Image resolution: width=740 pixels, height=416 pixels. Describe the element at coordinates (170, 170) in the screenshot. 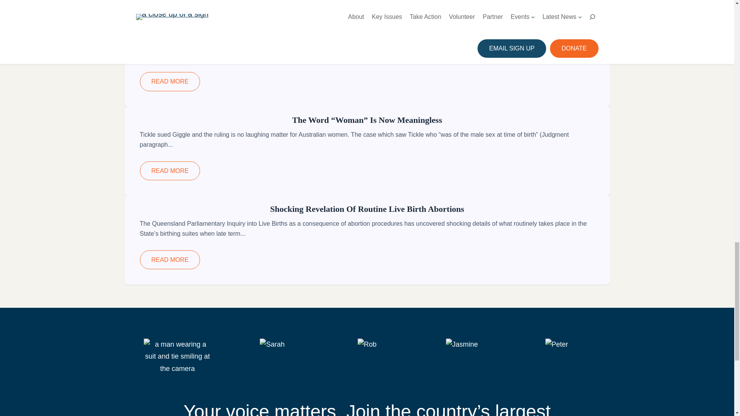

I see `READ MORE` at that location.